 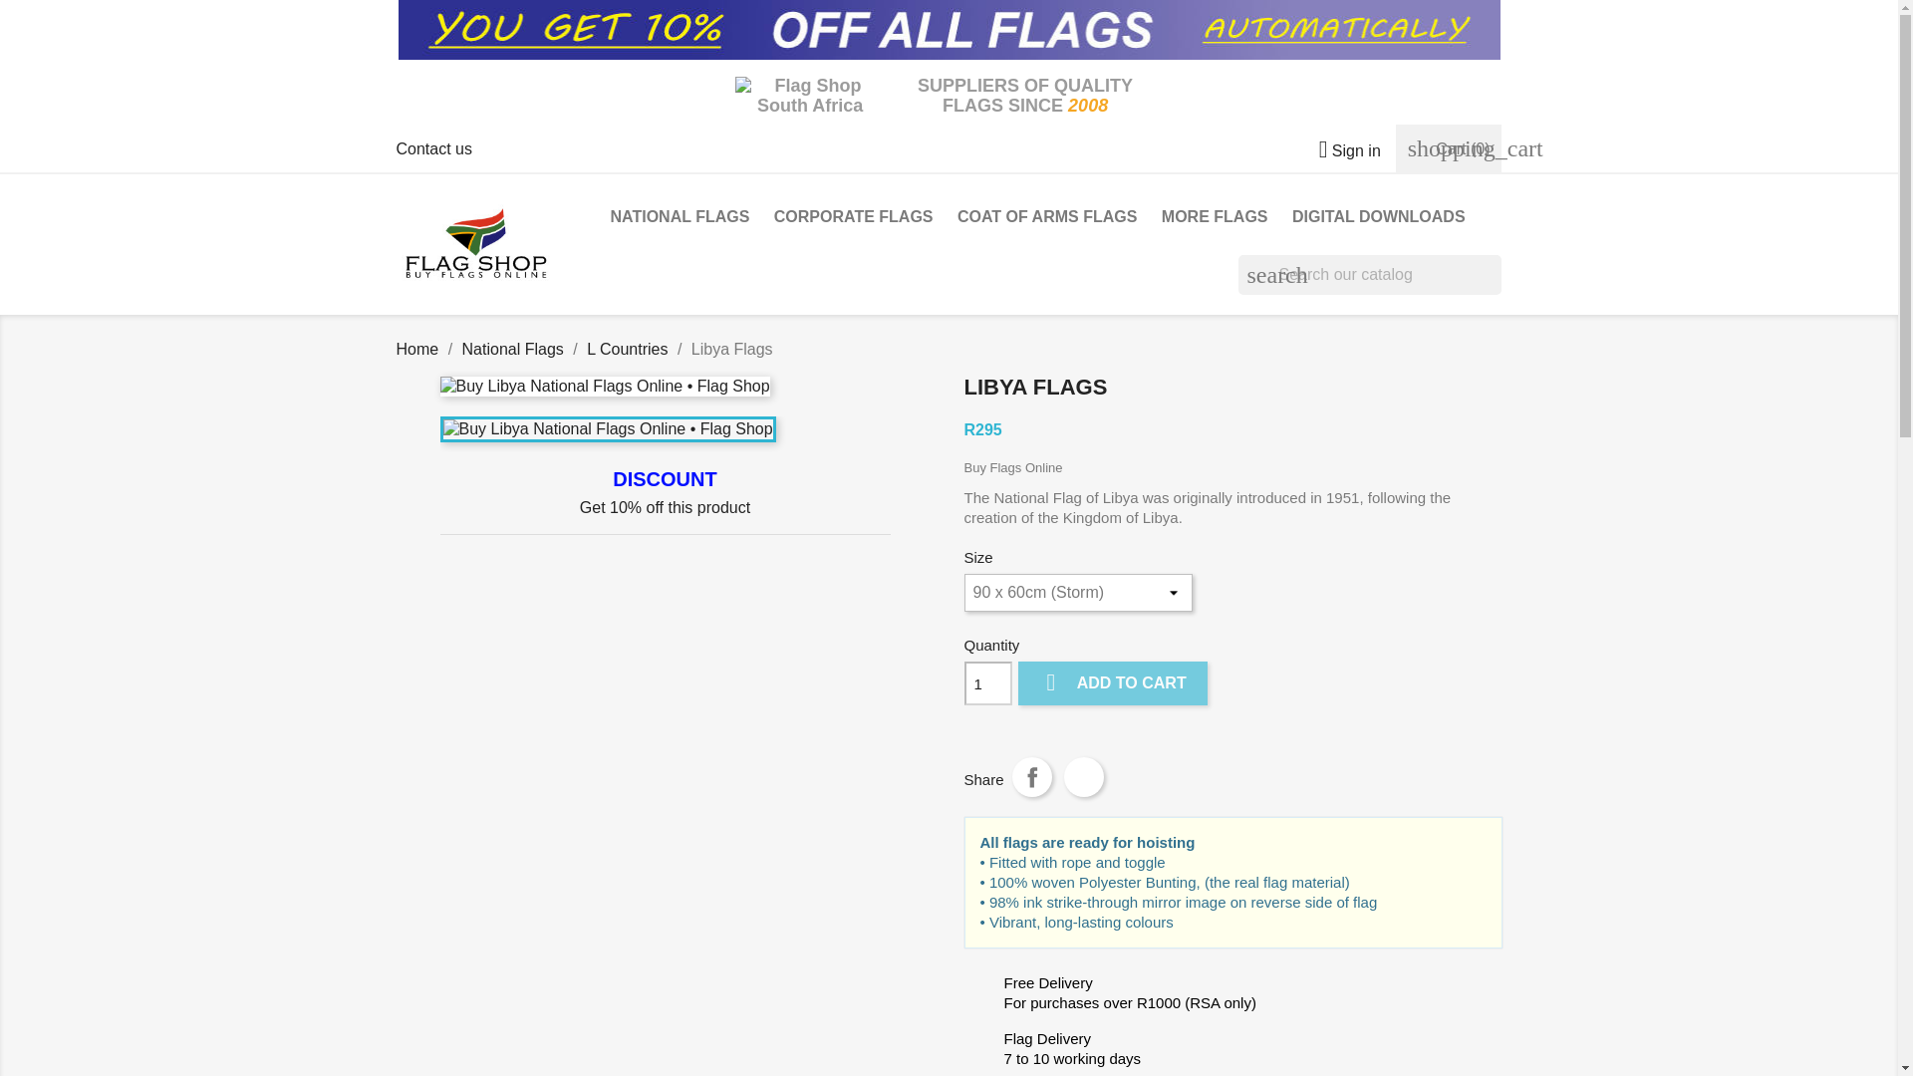 What do you see at coordinates (853, 219) in the screenshot?
I see `CORPORATE FLAGS` at bounding box center [853, 219].